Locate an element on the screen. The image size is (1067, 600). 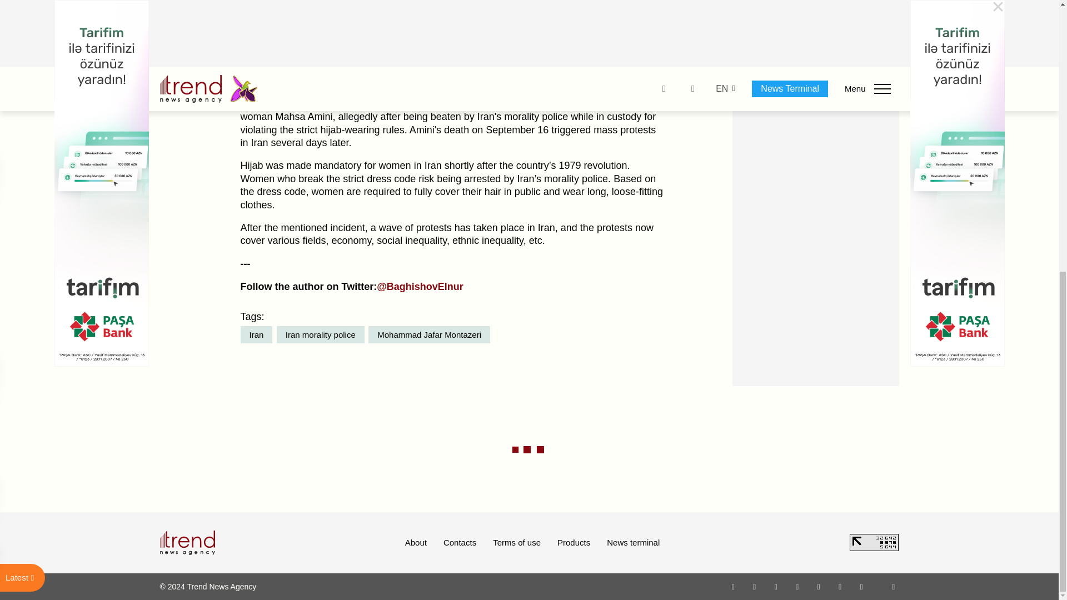
Android App is located at coordinates (861, 586).